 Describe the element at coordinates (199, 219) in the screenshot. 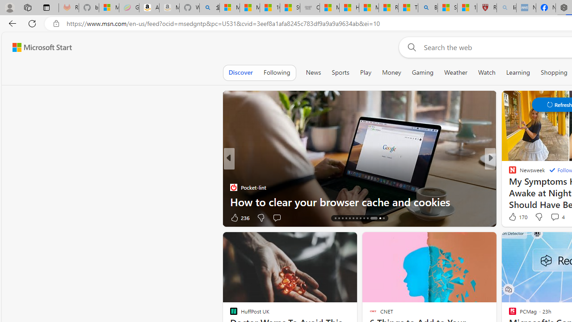

I see `You're following Newsweek` at that location.